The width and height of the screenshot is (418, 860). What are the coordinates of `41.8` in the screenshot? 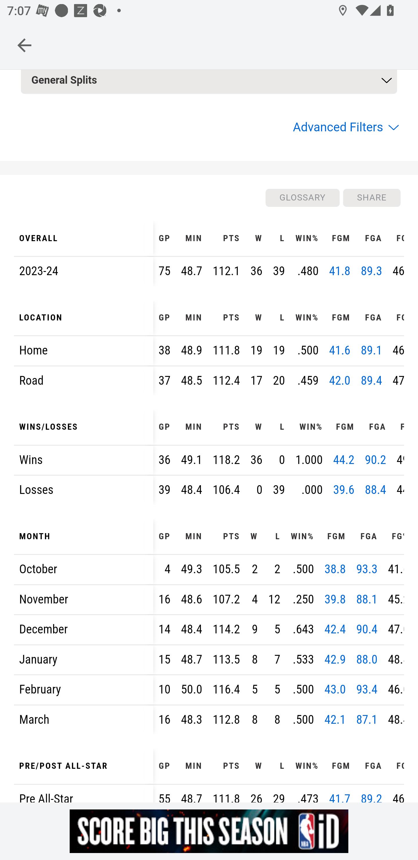 It's located at (340, 271).